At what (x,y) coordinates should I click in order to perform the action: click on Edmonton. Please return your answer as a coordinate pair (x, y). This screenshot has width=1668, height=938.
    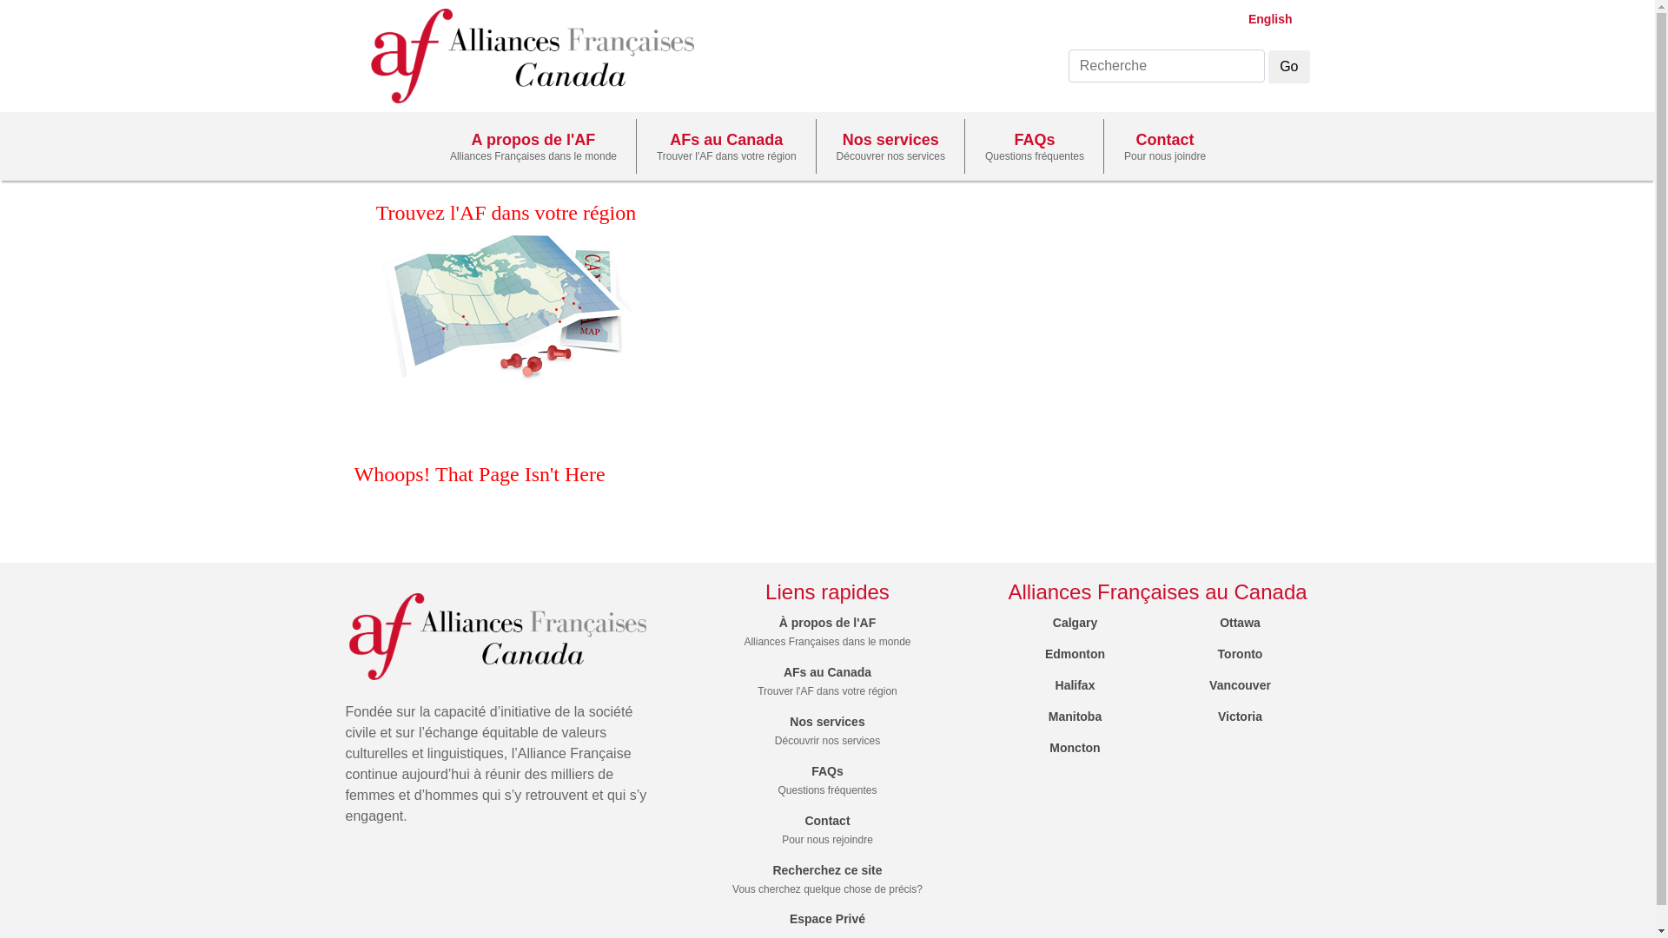
    Looking at the image, I should click on (1076, 654).